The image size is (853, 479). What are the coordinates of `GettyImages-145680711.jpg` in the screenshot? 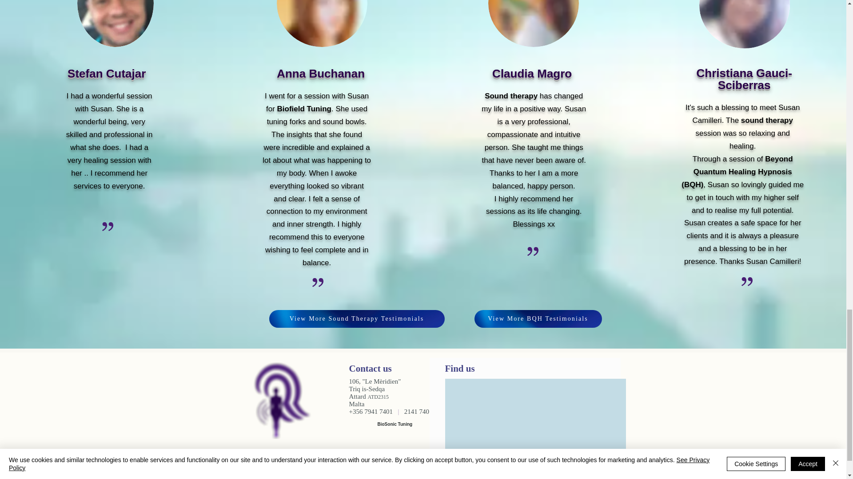 It's located at (745, 24).